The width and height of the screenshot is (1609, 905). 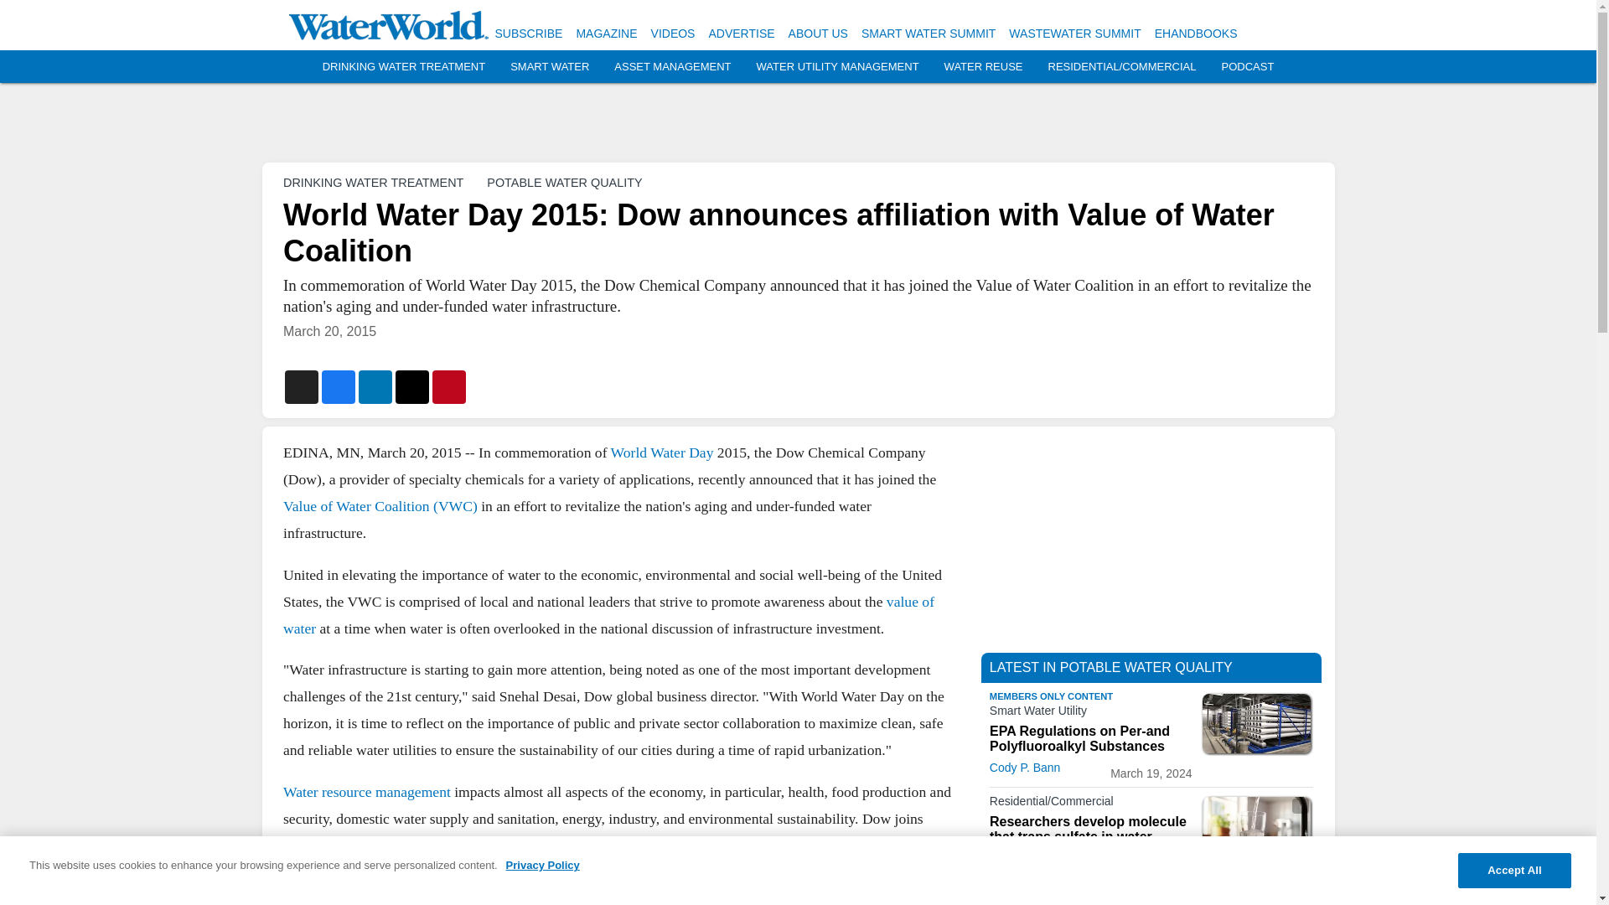 I want to click on WASTEWATER SUMMIT, so click(x=1074, y=34).